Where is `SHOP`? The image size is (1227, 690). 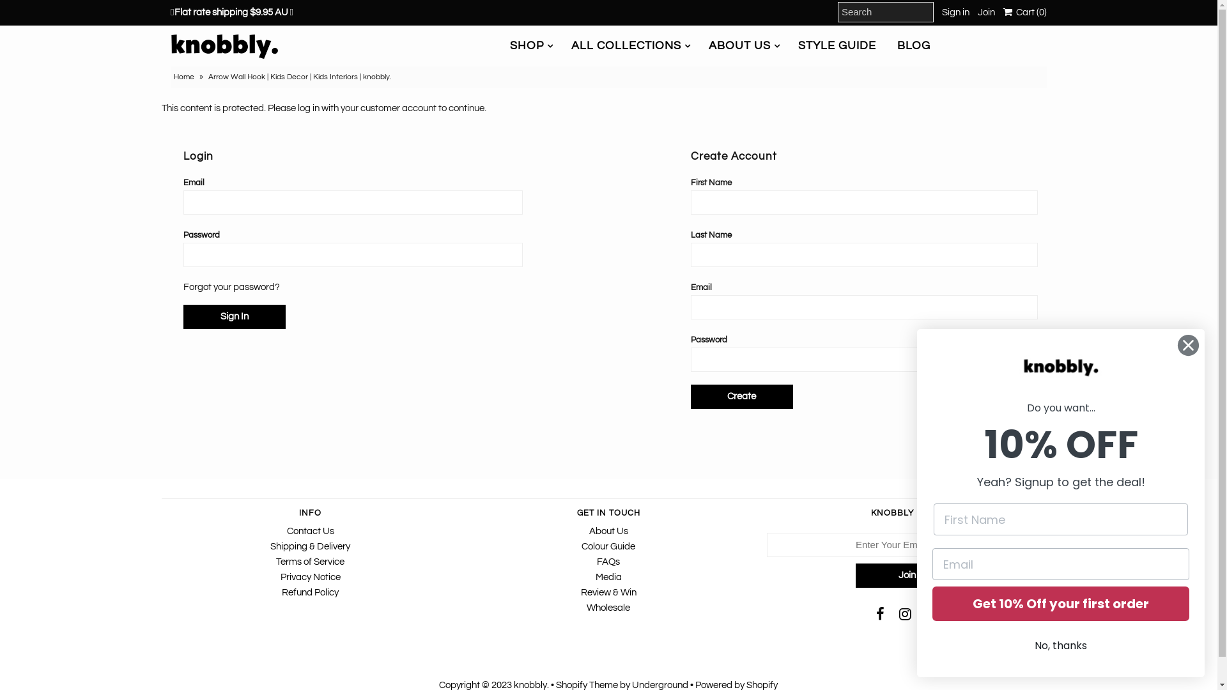
SHOP is located at coordinates (527, 46).